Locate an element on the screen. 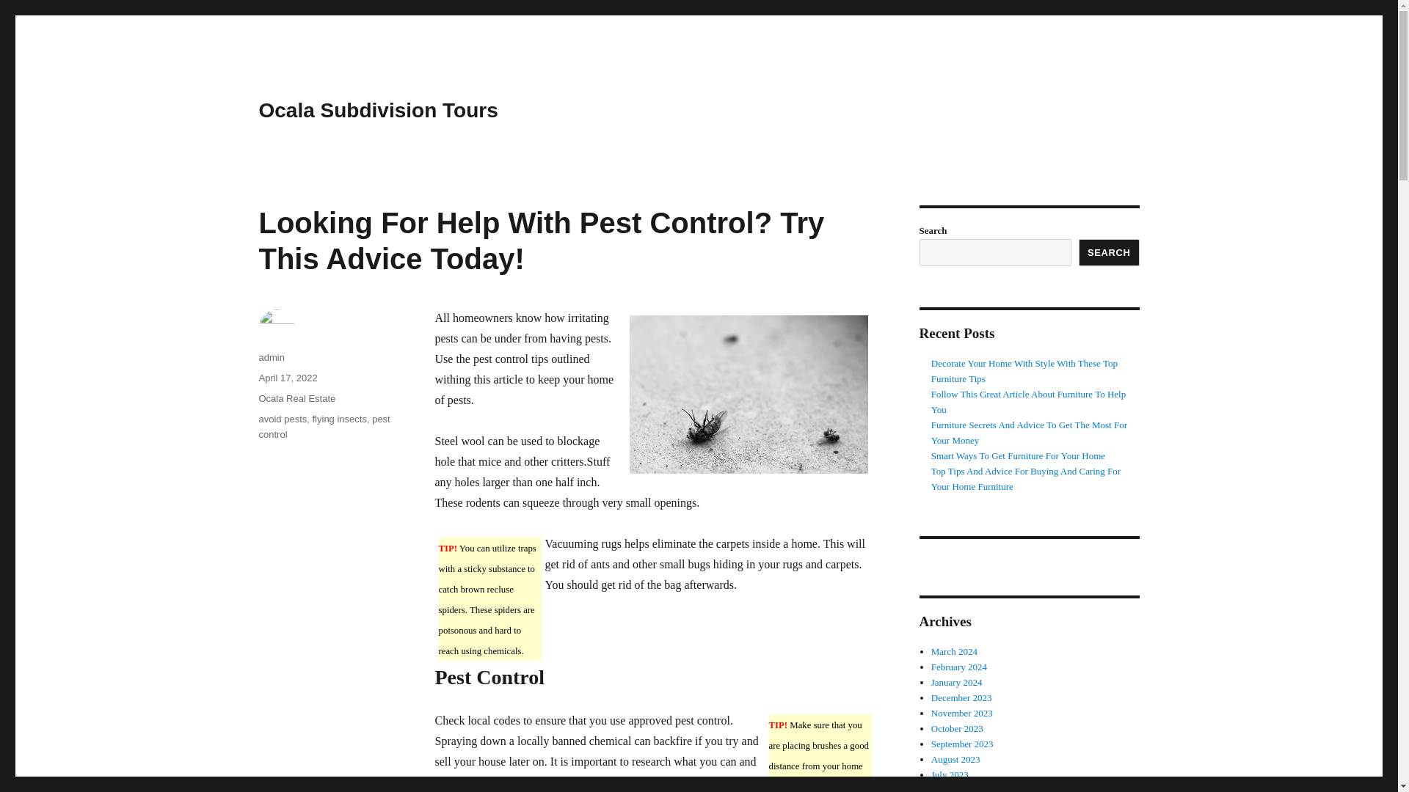 Image resolution: width=1409 pixels, height=792 pixels. pest control is located at coordinates (324, 427).